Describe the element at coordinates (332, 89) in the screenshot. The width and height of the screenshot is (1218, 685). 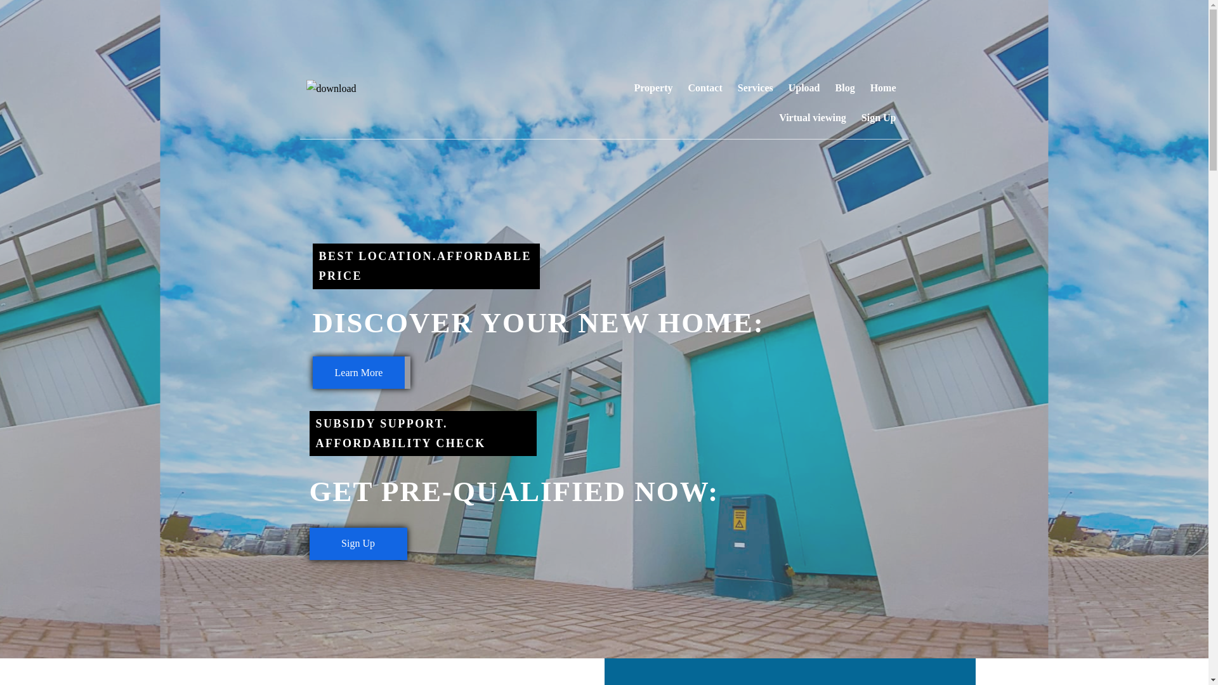
I see `download` at that location.